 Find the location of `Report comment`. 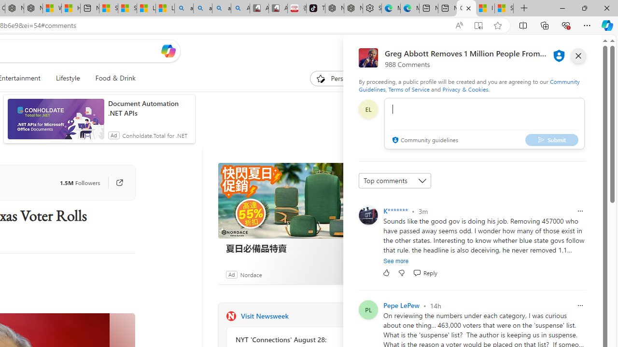

Report comment is located at coordinates (580, 306).